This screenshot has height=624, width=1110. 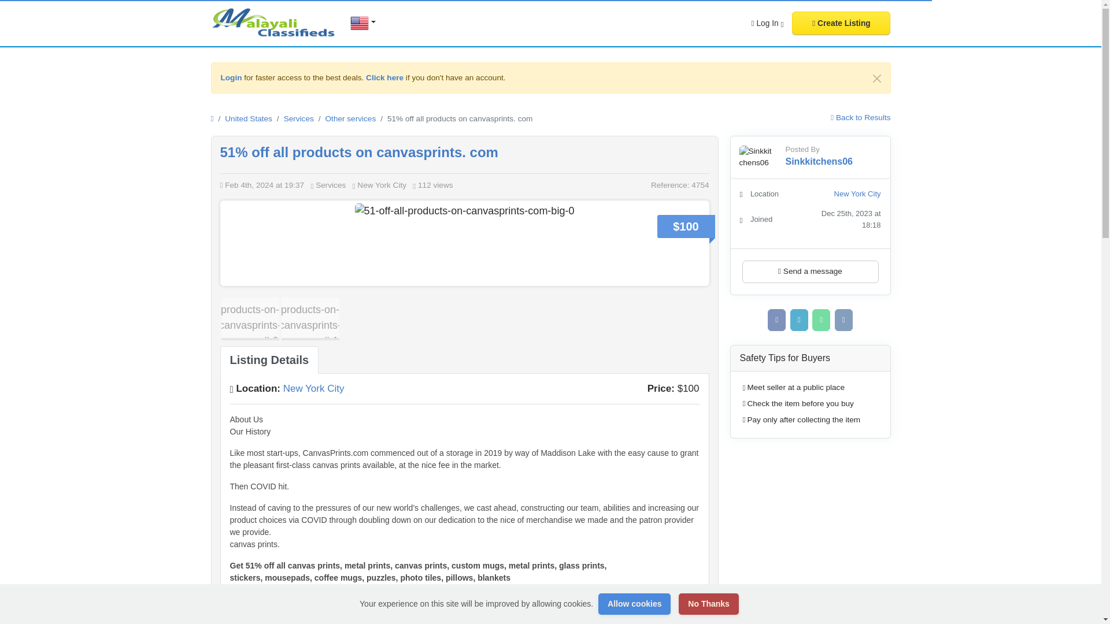 What do you see at coordinates (819, 162) in the screenshot?
I see `Sinkkitchens06` at bounding box center [819, 162].